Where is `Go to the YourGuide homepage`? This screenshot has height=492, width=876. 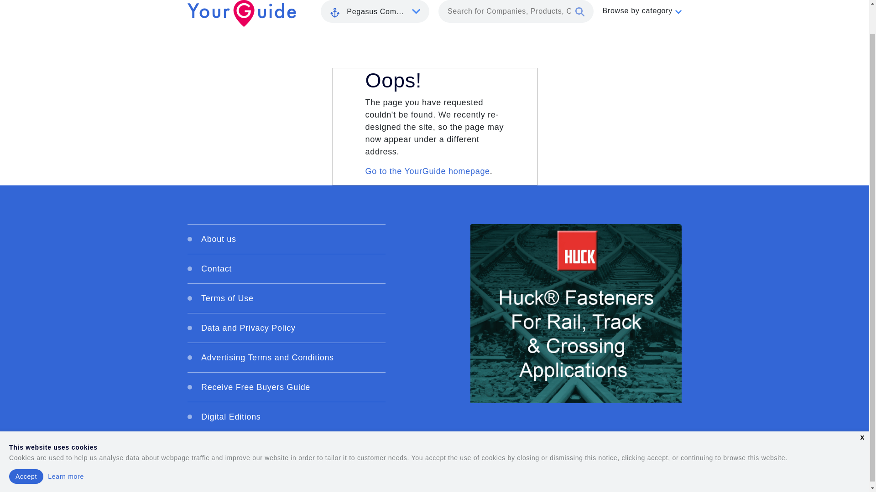
Go to the YourGuide homepage is located at coordinates (427, 171).